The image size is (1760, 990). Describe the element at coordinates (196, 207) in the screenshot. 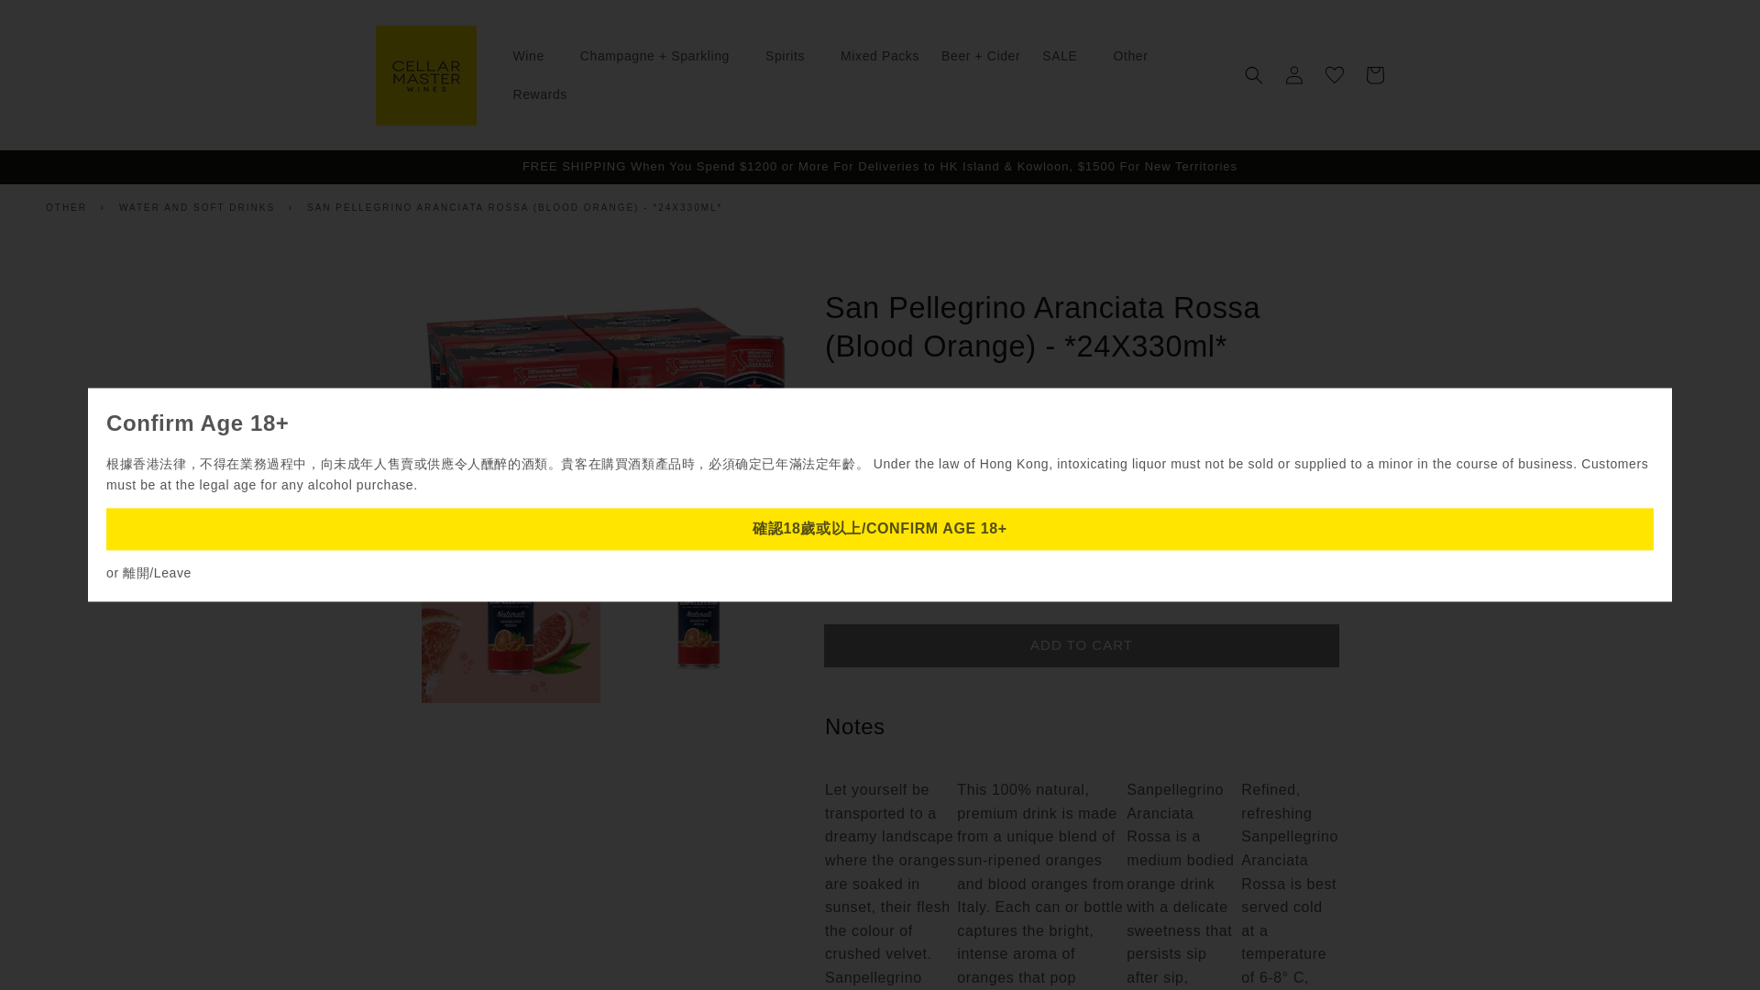

I see `Water and Soft Drinks` at that location.